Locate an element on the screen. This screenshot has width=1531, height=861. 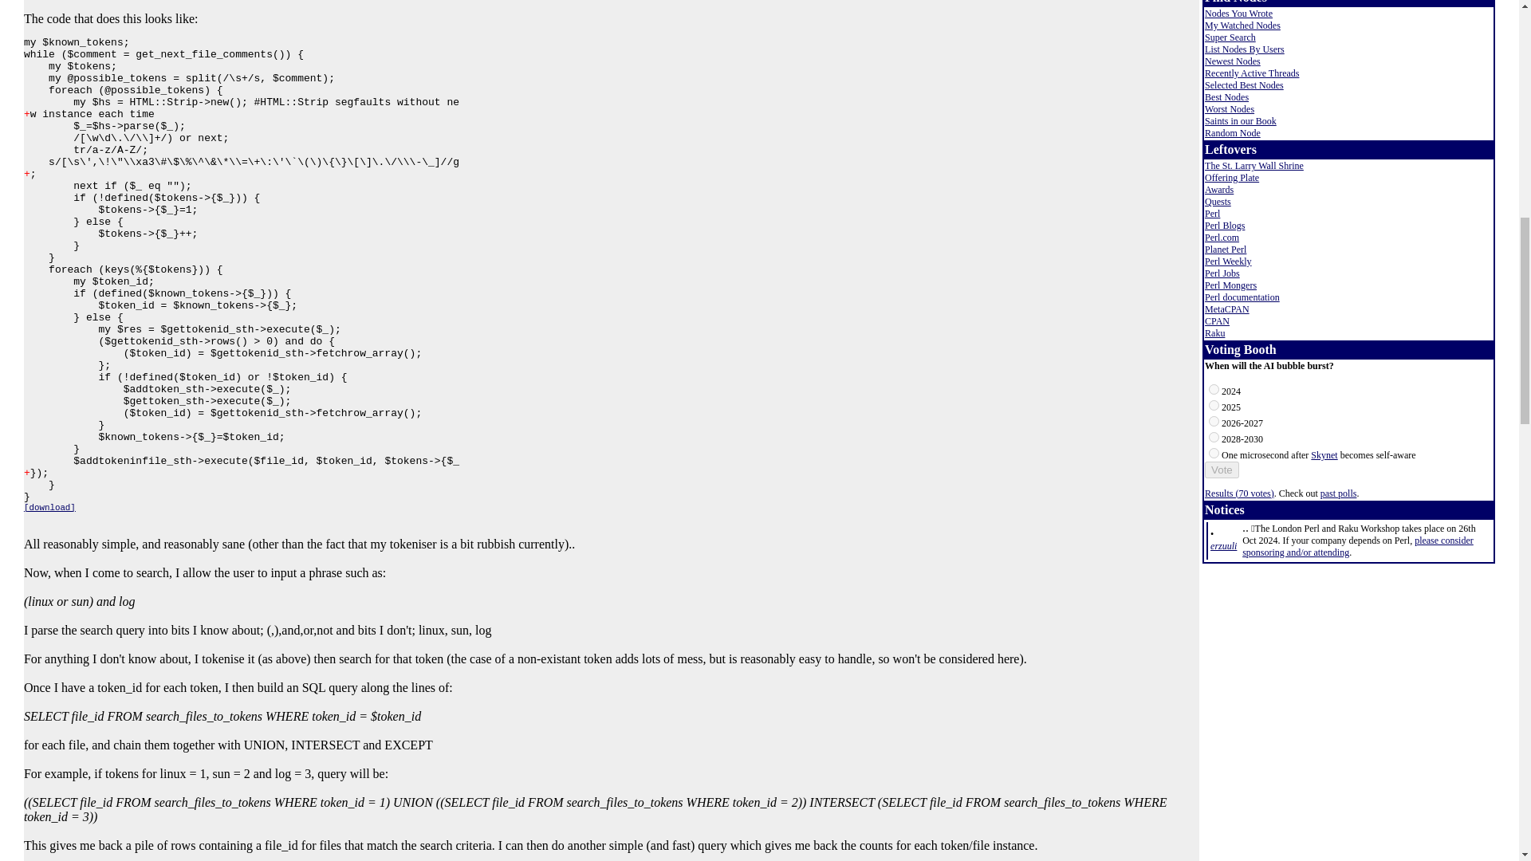
0 is located at coordinates (1214, 389).